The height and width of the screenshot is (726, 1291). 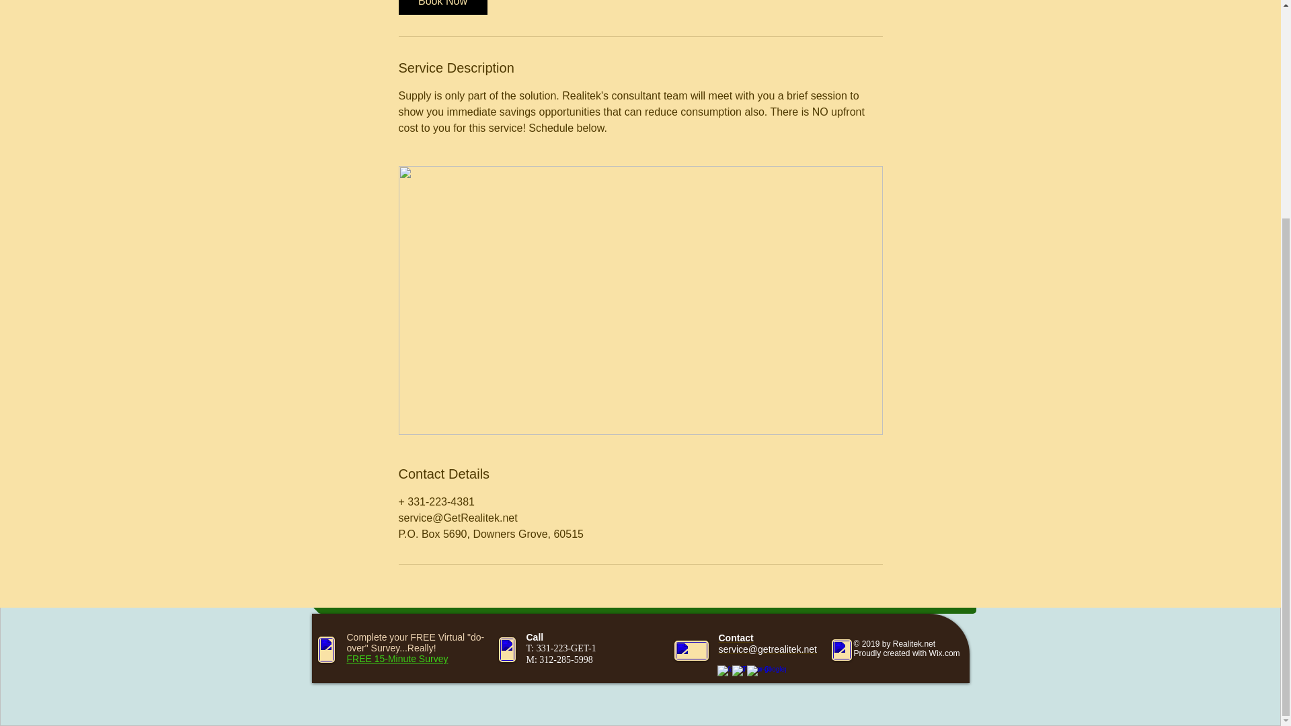 I want to click on Book Now, so click(x=442, y=7).